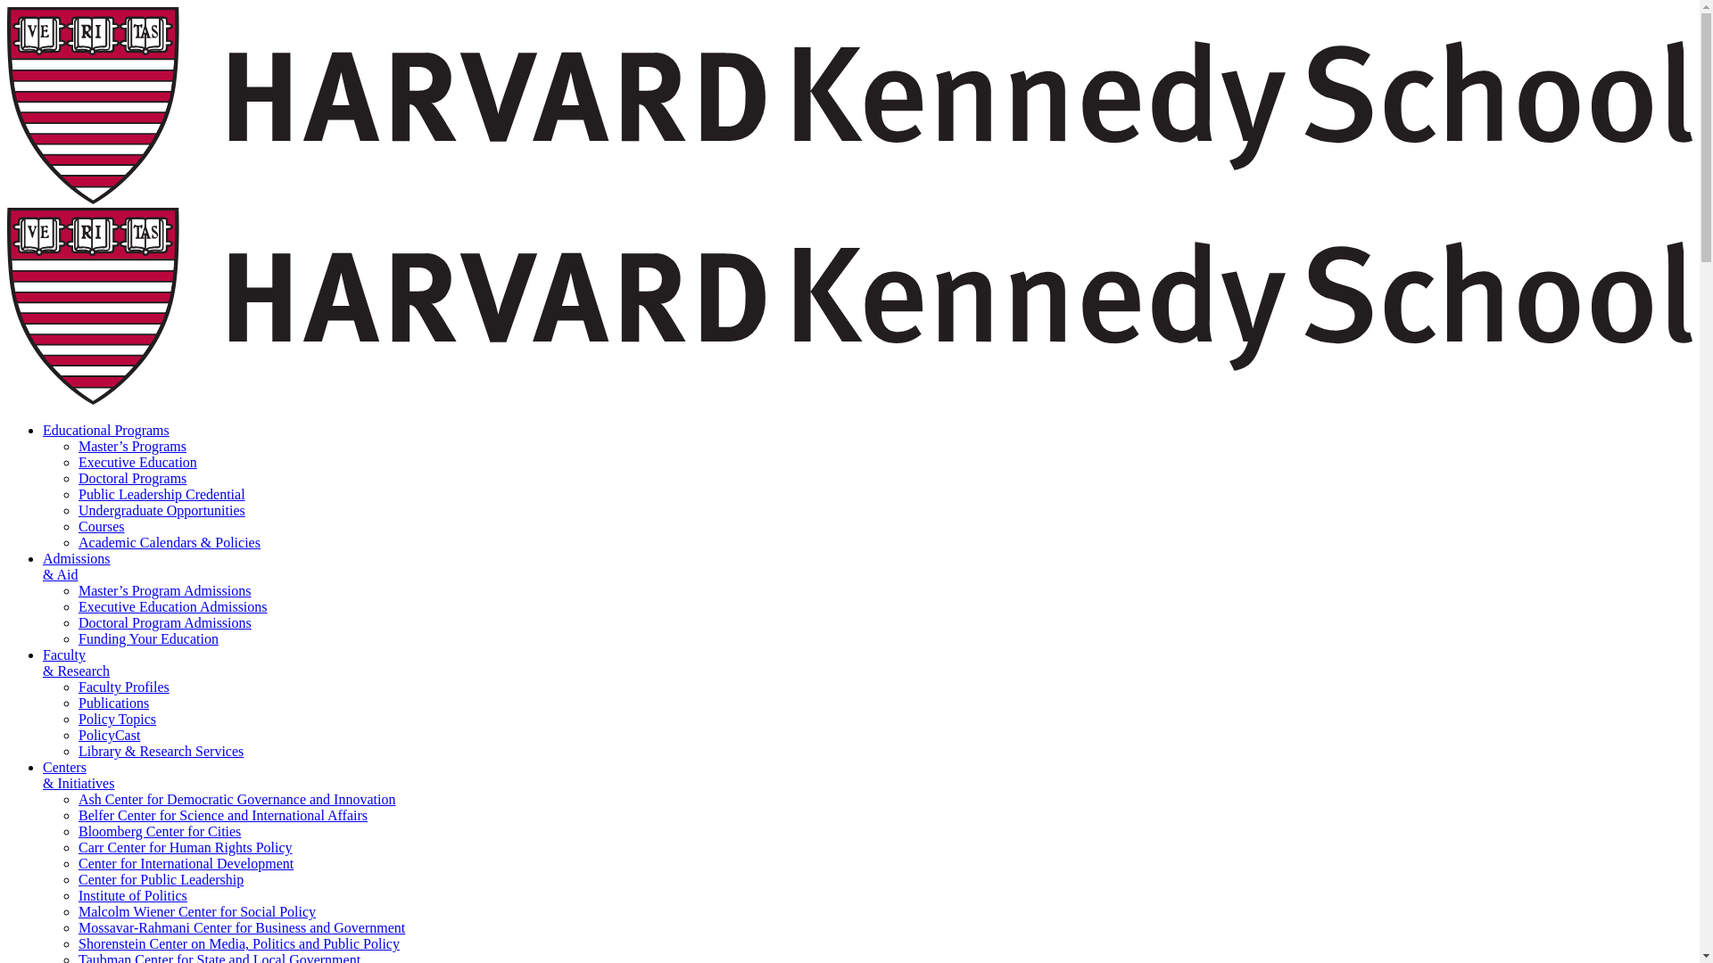  Describe the element at coordinates (124, 687) in the screenshot. I see `Faculty Profiles` at that location.